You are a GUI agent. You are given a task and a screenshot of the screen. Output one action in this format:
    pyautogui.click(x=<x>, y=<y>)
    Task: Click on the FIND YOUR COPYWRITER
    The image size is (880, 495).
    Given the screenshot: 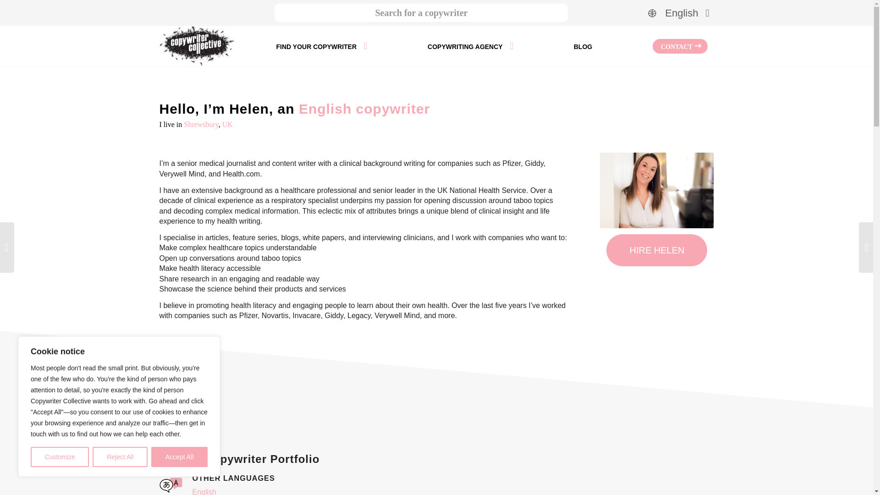 What is the action you would take?
    pyautogui.click(x=322, y=46)
    